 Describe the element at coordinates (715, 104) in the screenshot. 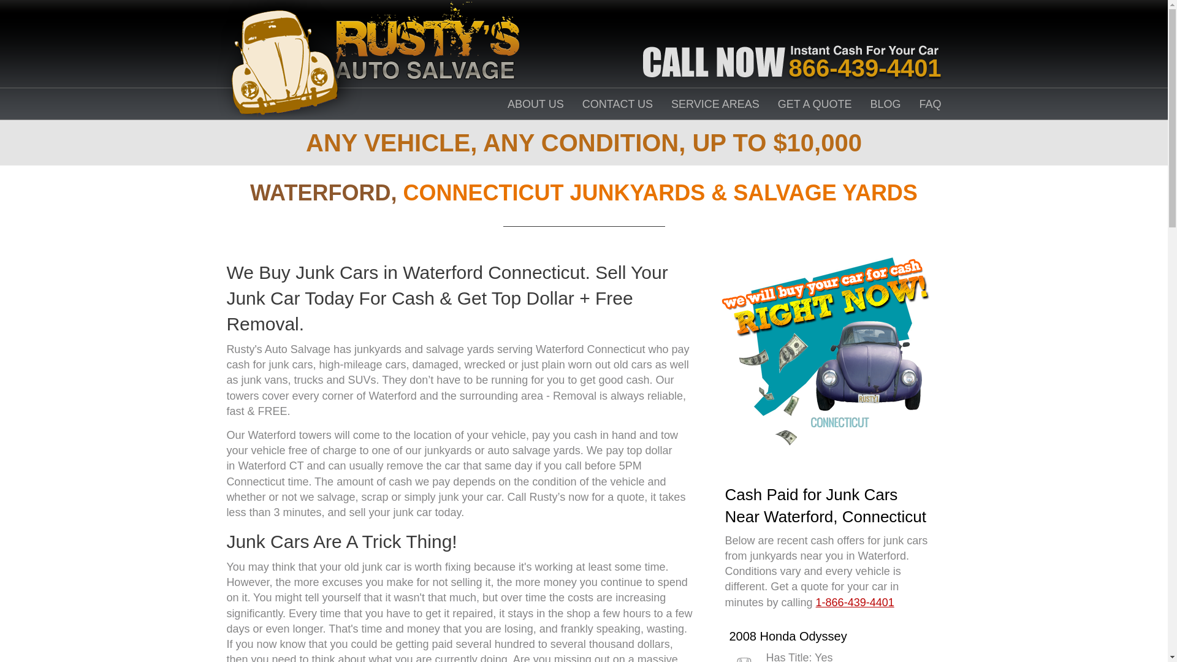

I see `SERVICE AREAS` at that location.